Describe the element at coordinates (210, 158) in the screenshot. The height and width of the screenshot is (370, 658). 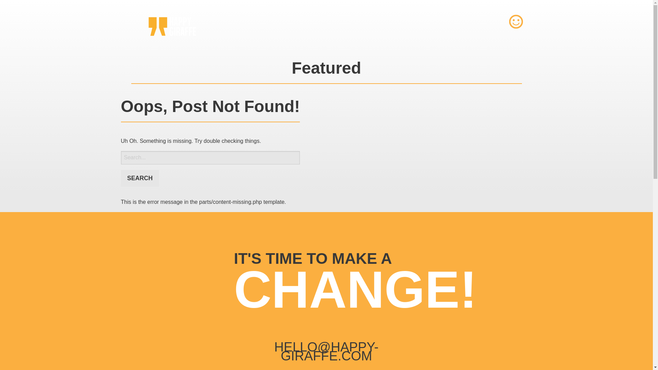
I see `Search for:` at that location.